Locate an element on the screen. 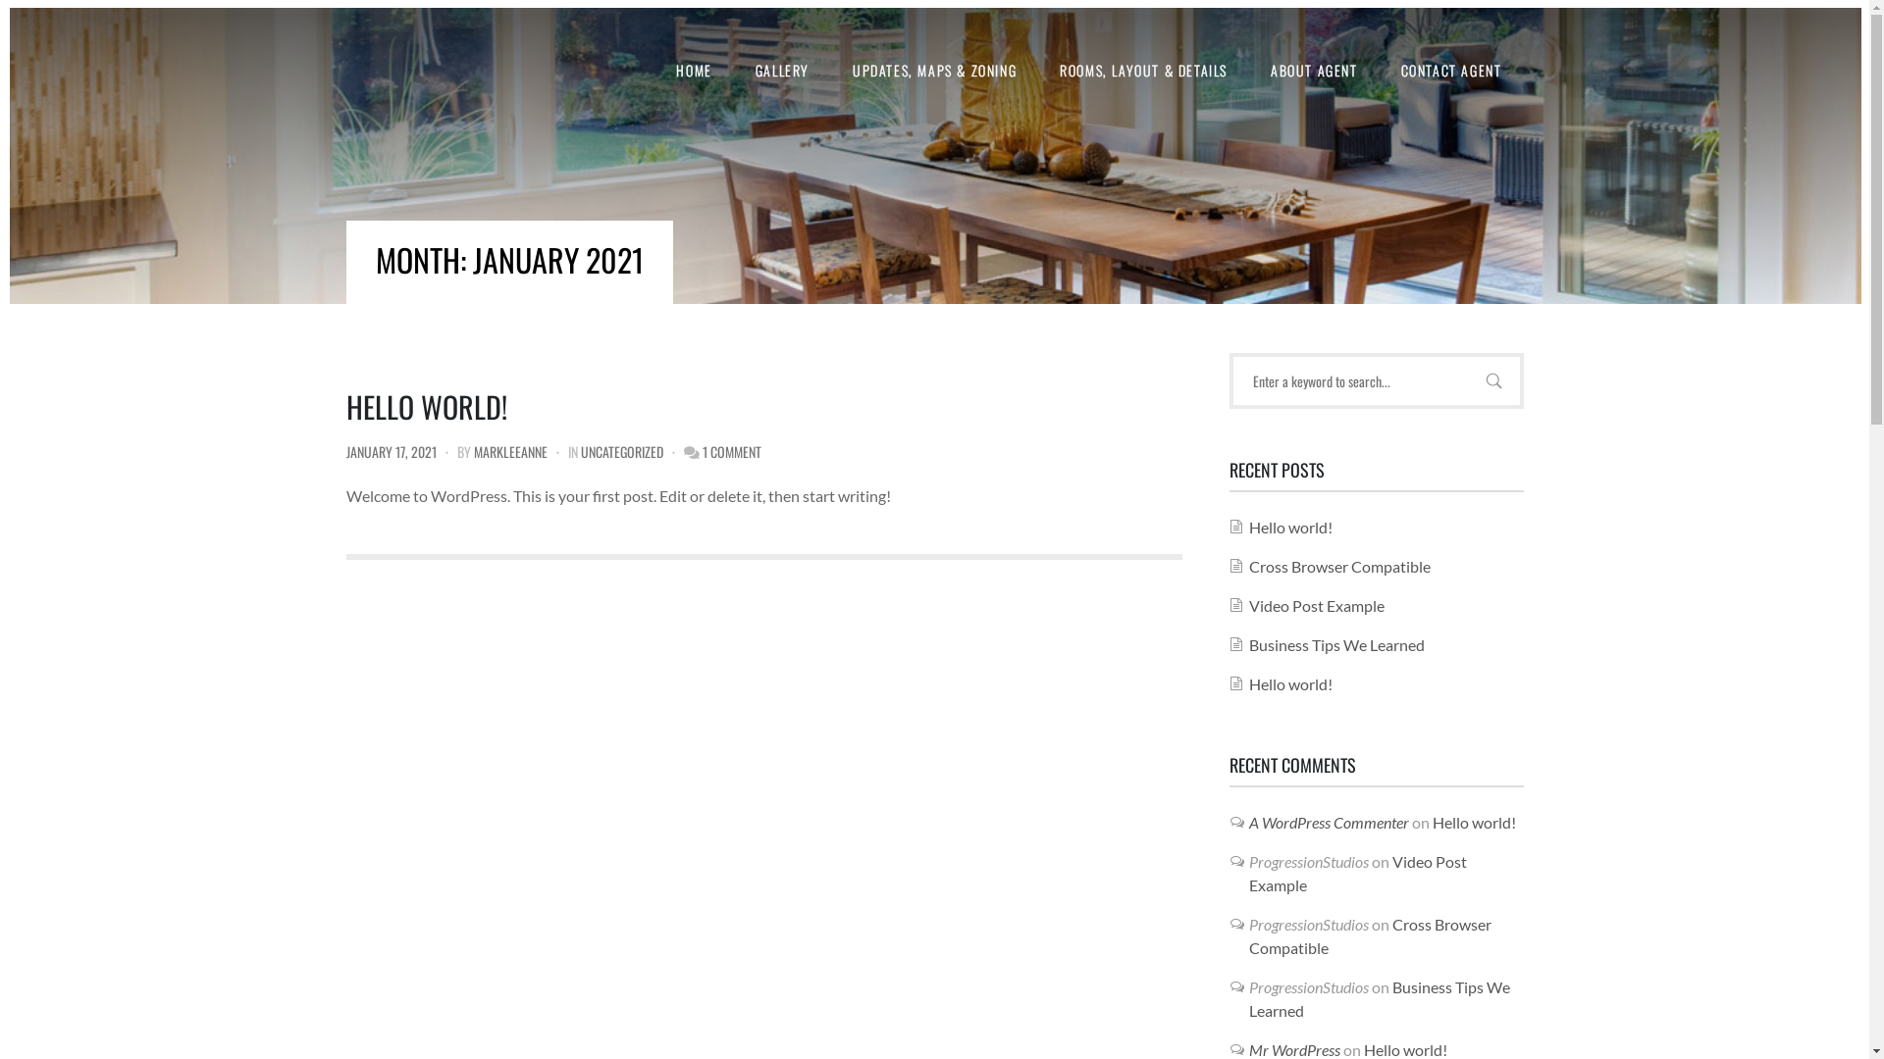 This screenshot has width=1884, height=1059. ROOMS, LAYOUT & DETAILS is located at coordinates (1144, 71).